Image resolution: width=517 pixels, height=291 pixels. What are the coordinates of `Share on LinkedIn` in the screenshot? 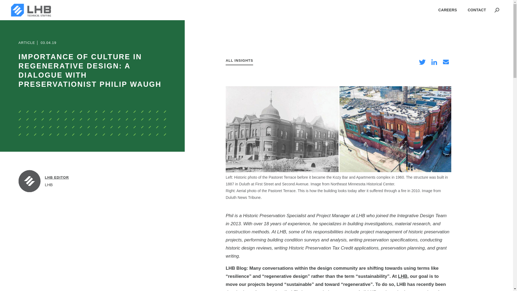 It's located at (434, 62).